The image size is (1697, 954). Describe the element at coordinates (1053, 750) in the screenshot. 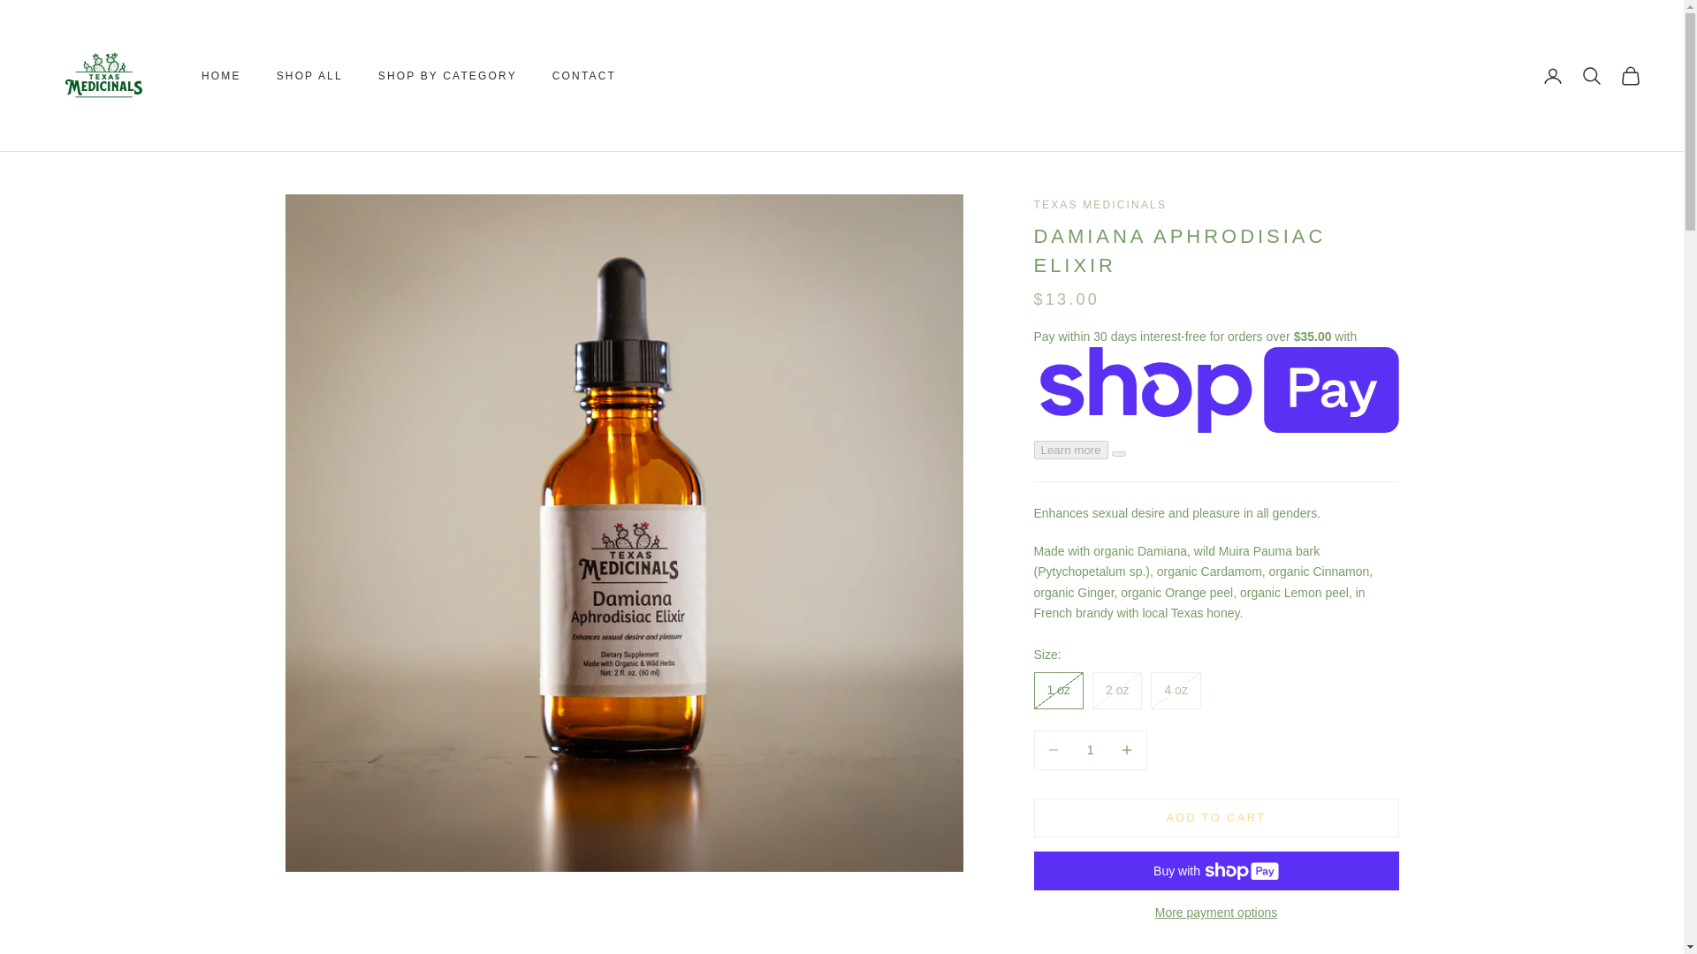

I see `Decrease quantity` at that location.